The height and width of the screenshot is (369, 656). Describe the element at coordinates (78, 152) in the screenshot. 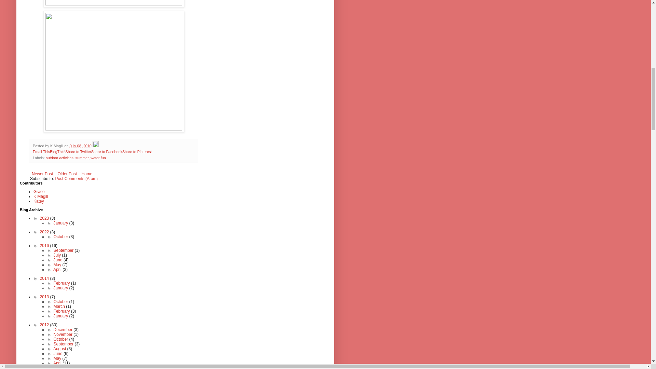

I see `Share to Twitter` at that location.